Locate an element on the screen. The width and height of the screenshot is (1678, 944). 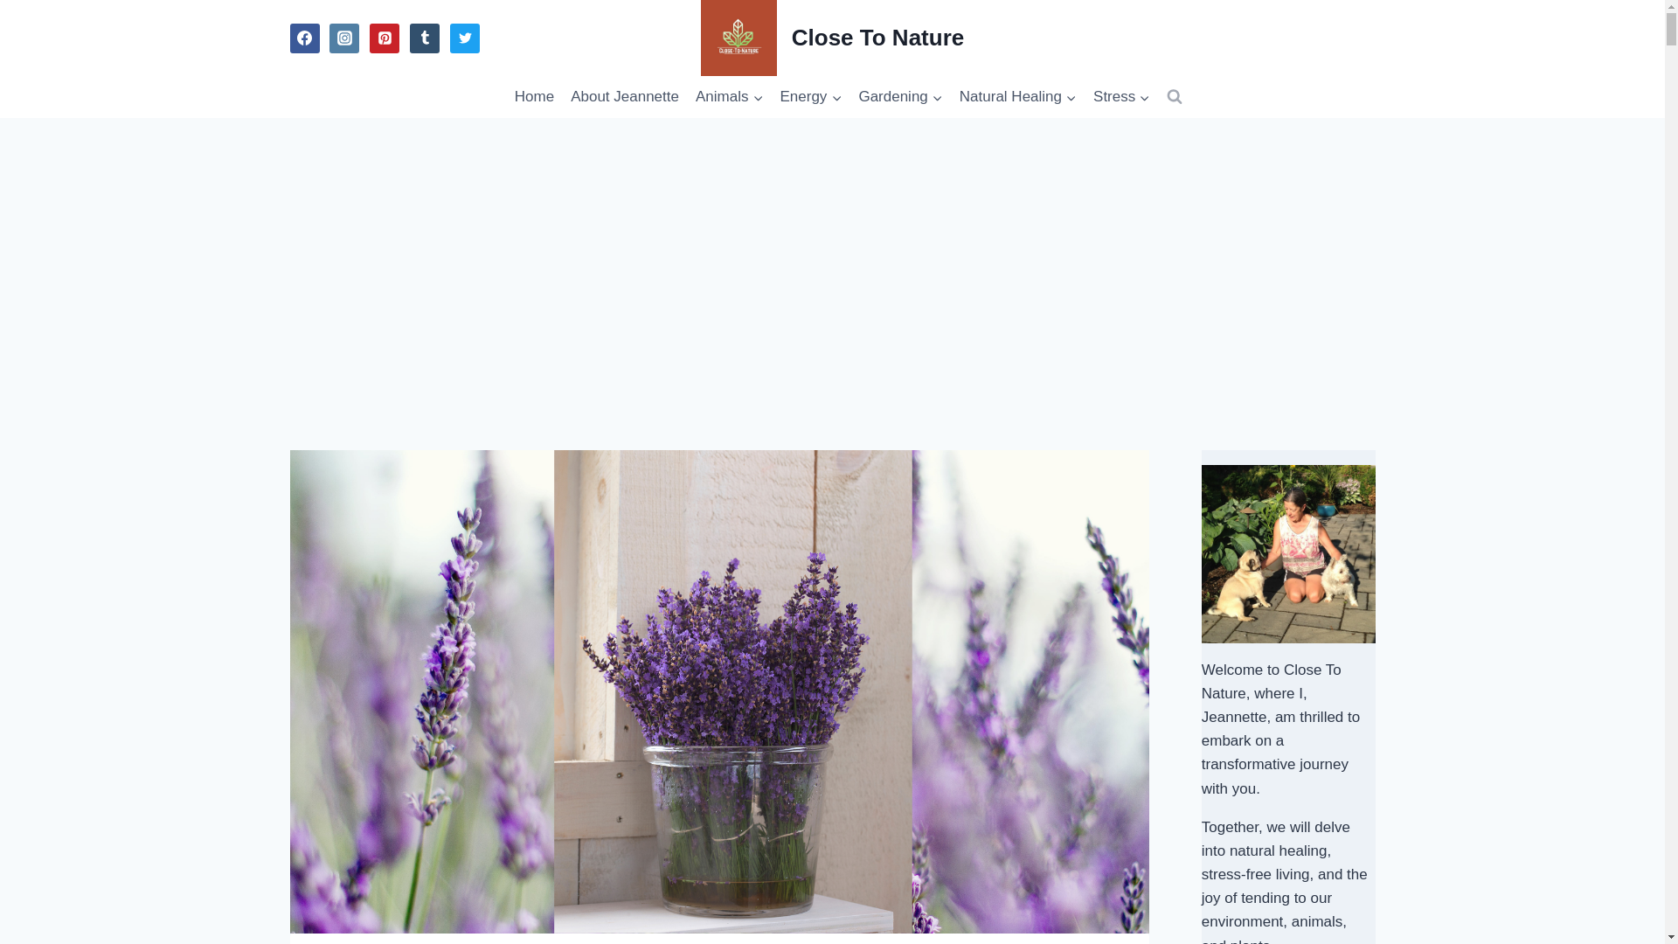
Natural Healing is located at coordinates (1017, 97).